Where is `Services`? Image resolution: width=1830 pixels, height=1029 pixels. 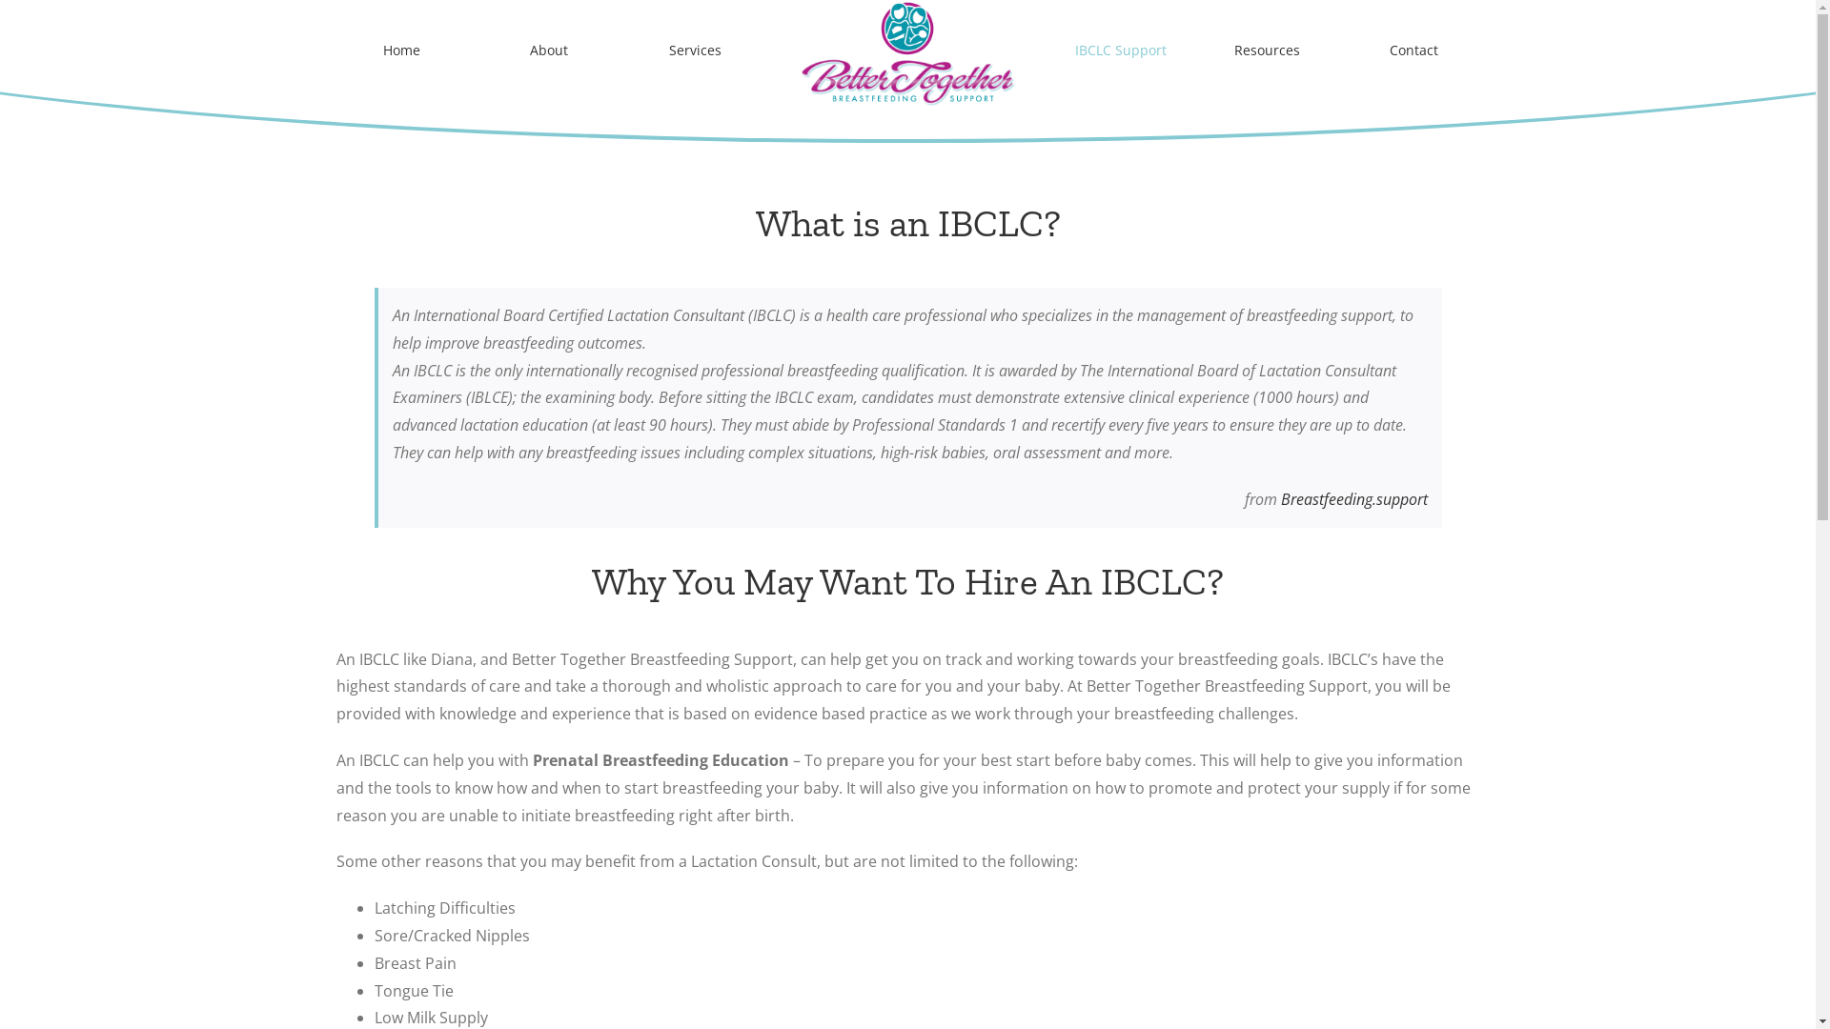 Services is located at coordinates (695, 50).